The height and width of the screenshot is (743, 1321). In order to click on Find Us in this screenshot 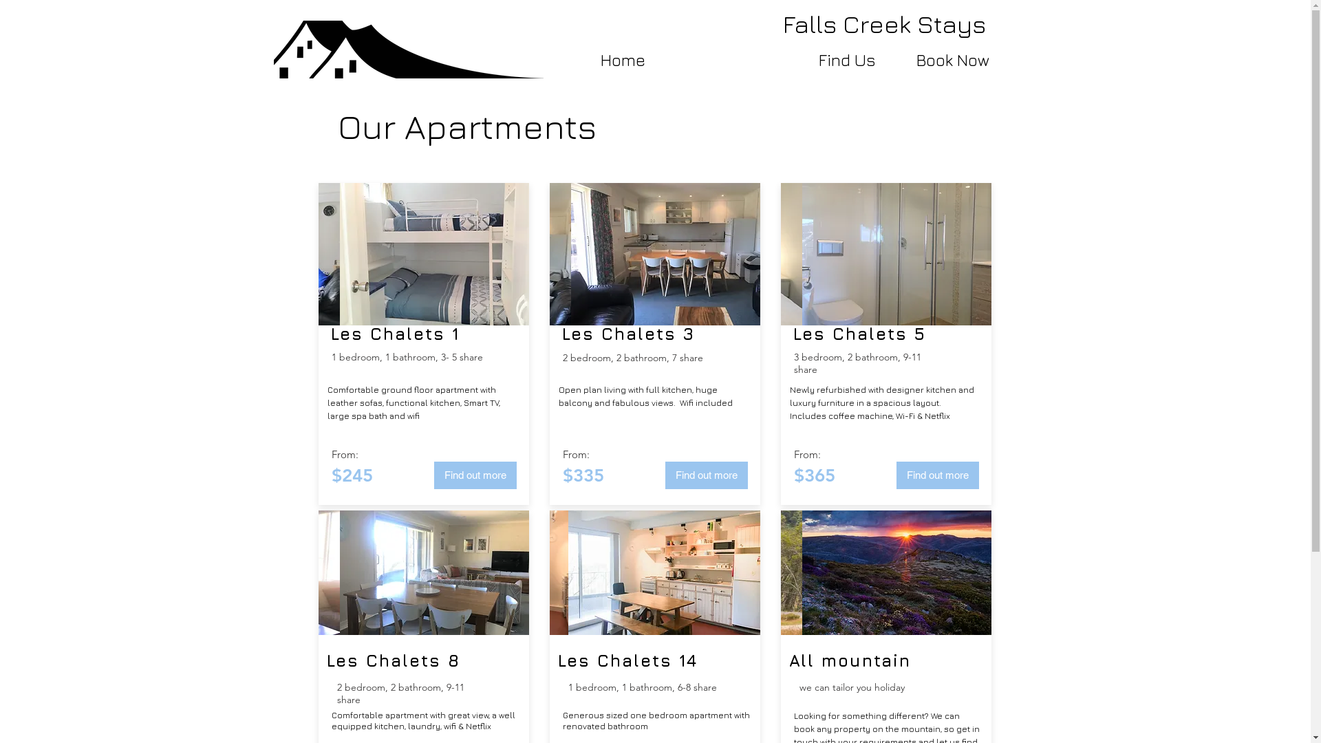, I will do `click(847, 61)`.